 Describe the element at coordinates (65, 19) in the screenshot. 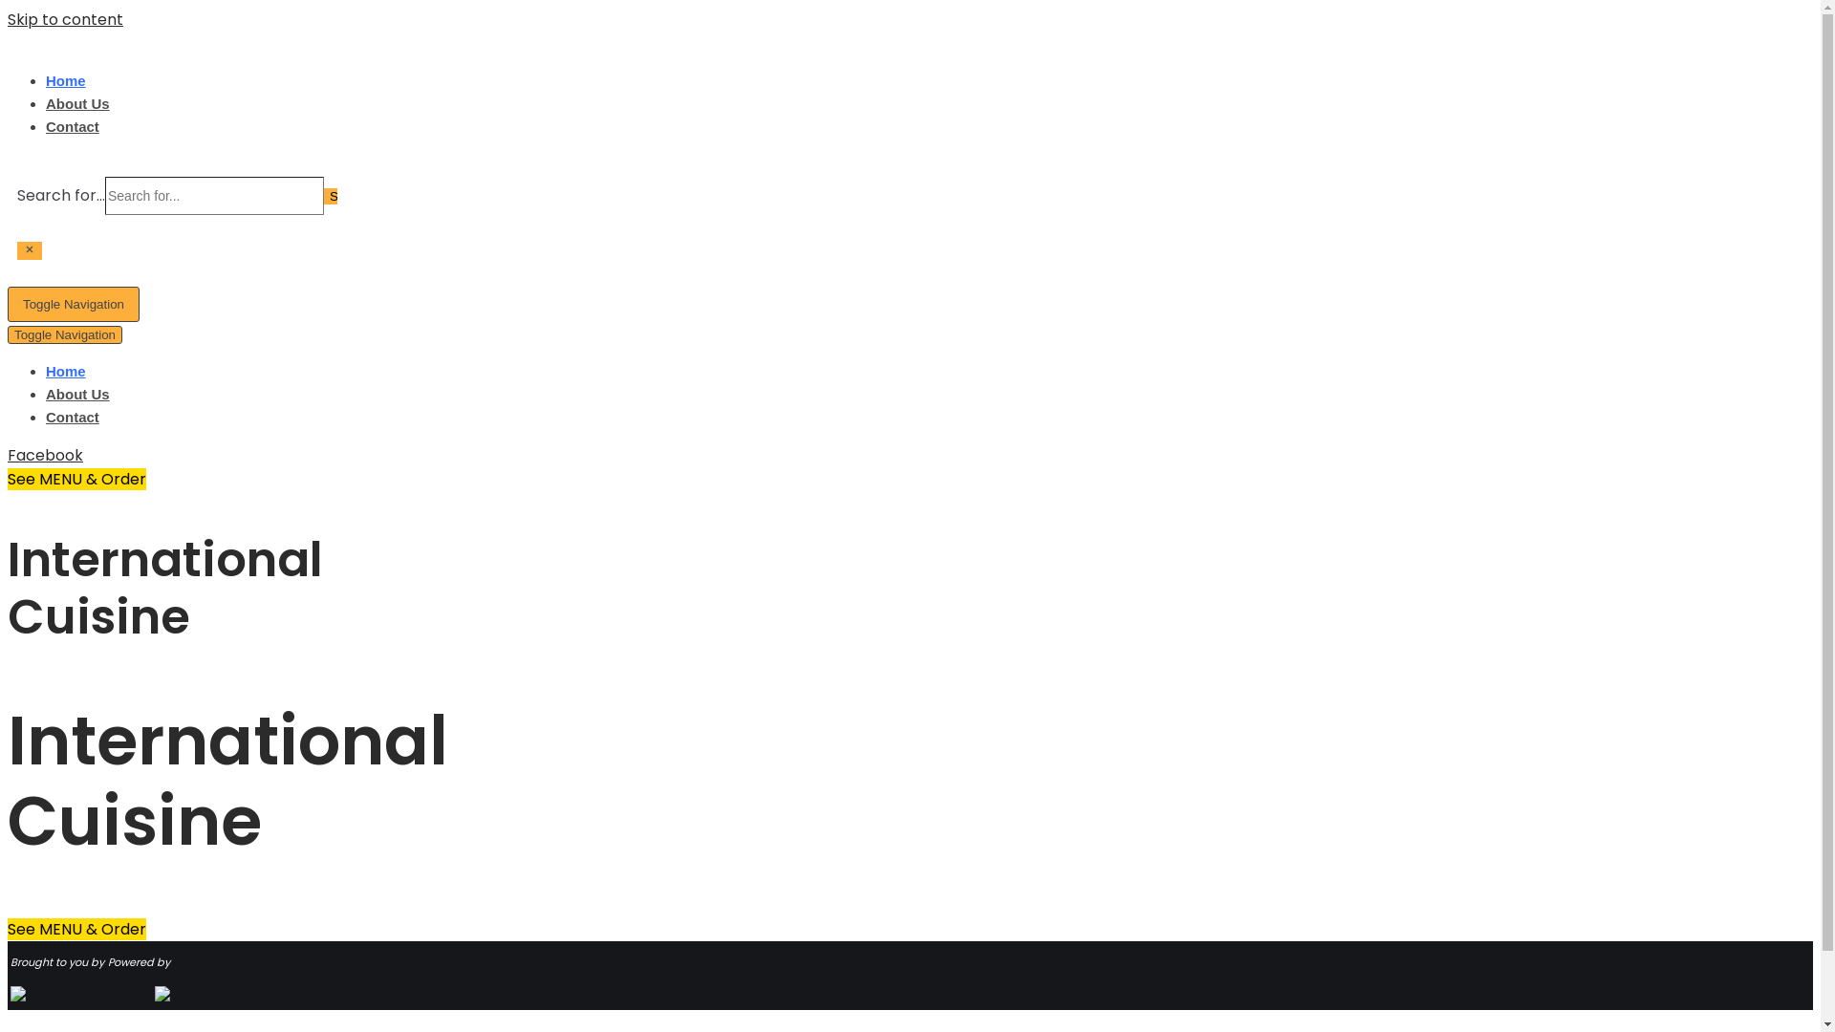

I see `Skip to content` at that location.